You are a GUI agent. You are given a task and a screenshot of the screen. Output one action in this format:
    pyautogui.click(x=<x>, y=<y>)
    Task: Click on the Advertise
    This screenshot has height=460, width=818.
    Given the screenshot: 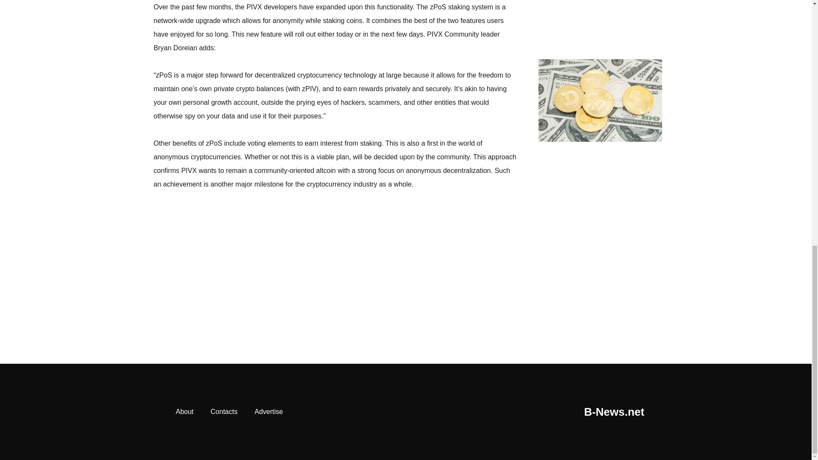 What is the action you would take?
    pyautogui.click(x=268, y=411)
    